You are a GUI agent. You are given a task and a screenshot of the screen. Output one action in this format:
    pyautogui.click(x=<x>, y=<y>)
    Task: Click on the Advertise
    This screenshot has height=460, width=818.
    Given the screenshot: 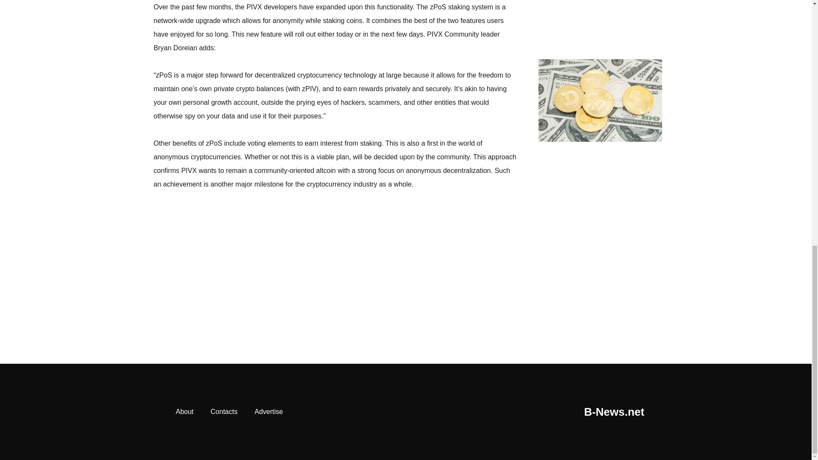 What is the action you would take?
    pyautogui.click(x=268, y=411)
    